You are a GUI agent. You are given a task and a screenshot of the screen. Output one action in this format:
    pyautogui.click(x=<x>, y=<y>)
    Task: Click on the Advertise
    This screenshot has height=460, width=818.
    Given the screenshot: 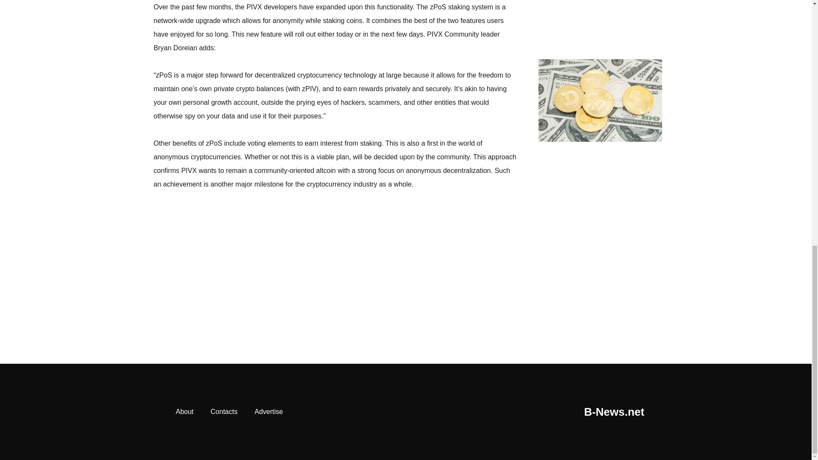 What is the action you would take?
    pyautogui.click(x=268, y=411)
    